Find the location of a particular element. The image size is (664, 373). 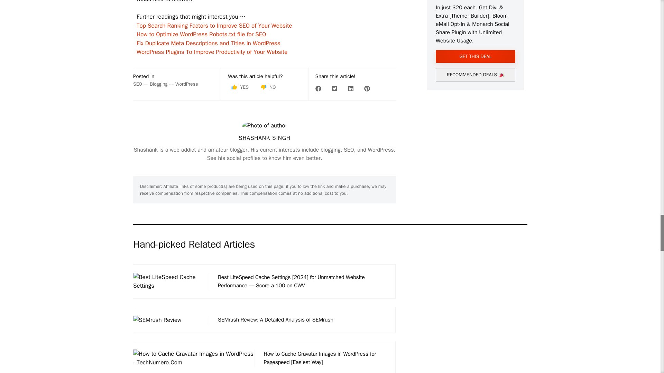

Fix Duplicate Meta Descriptions and Titles in WordPress is located at coordinates (208, 43).